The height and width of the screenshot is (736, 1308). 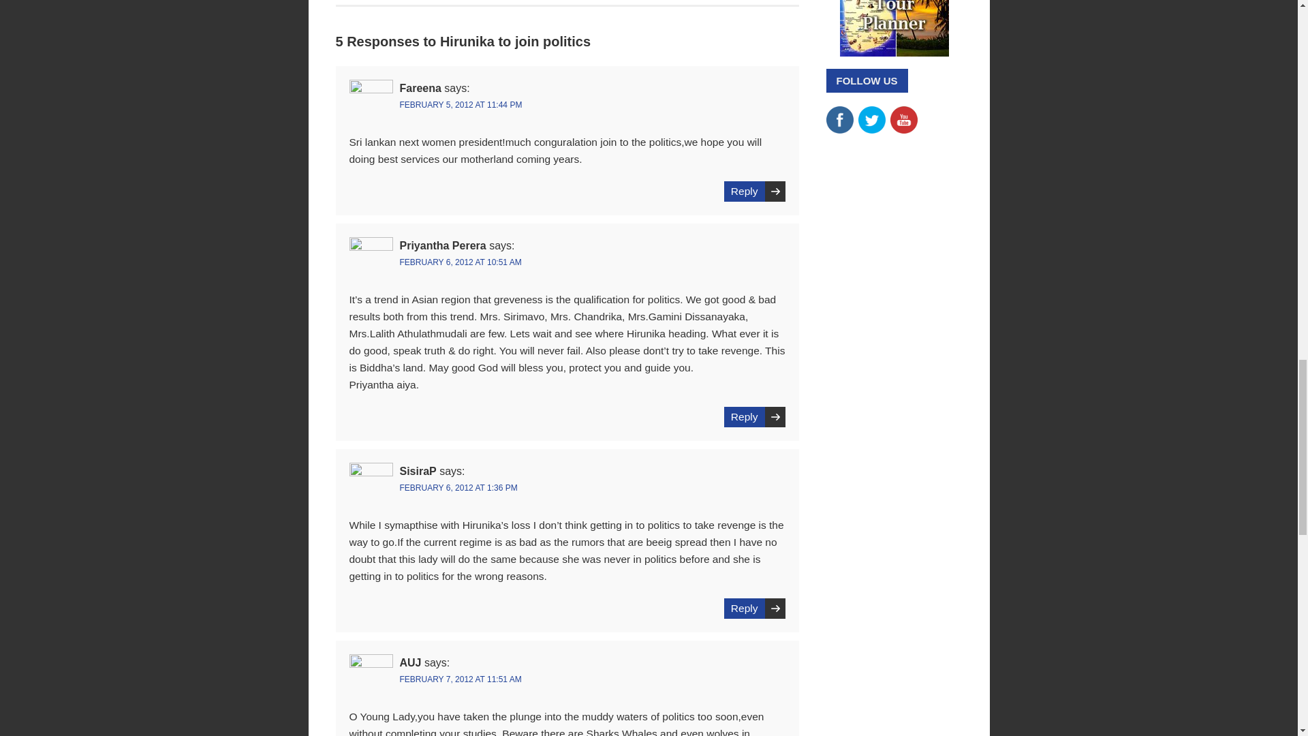 I want to click on Onlanka Twitter profile, so click(x=871, y=112).